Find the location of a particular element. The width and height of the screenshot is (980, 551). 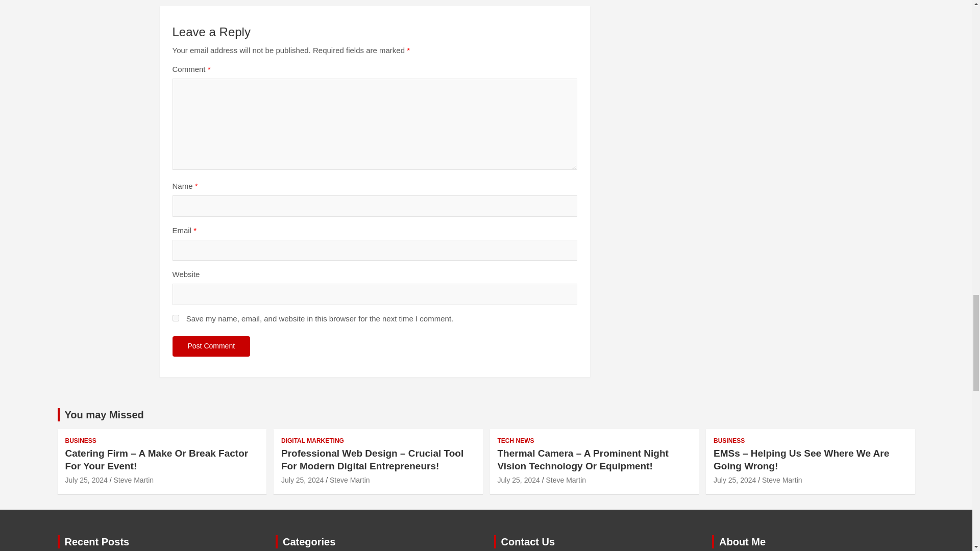

yes is located at coordinates (176, 317).